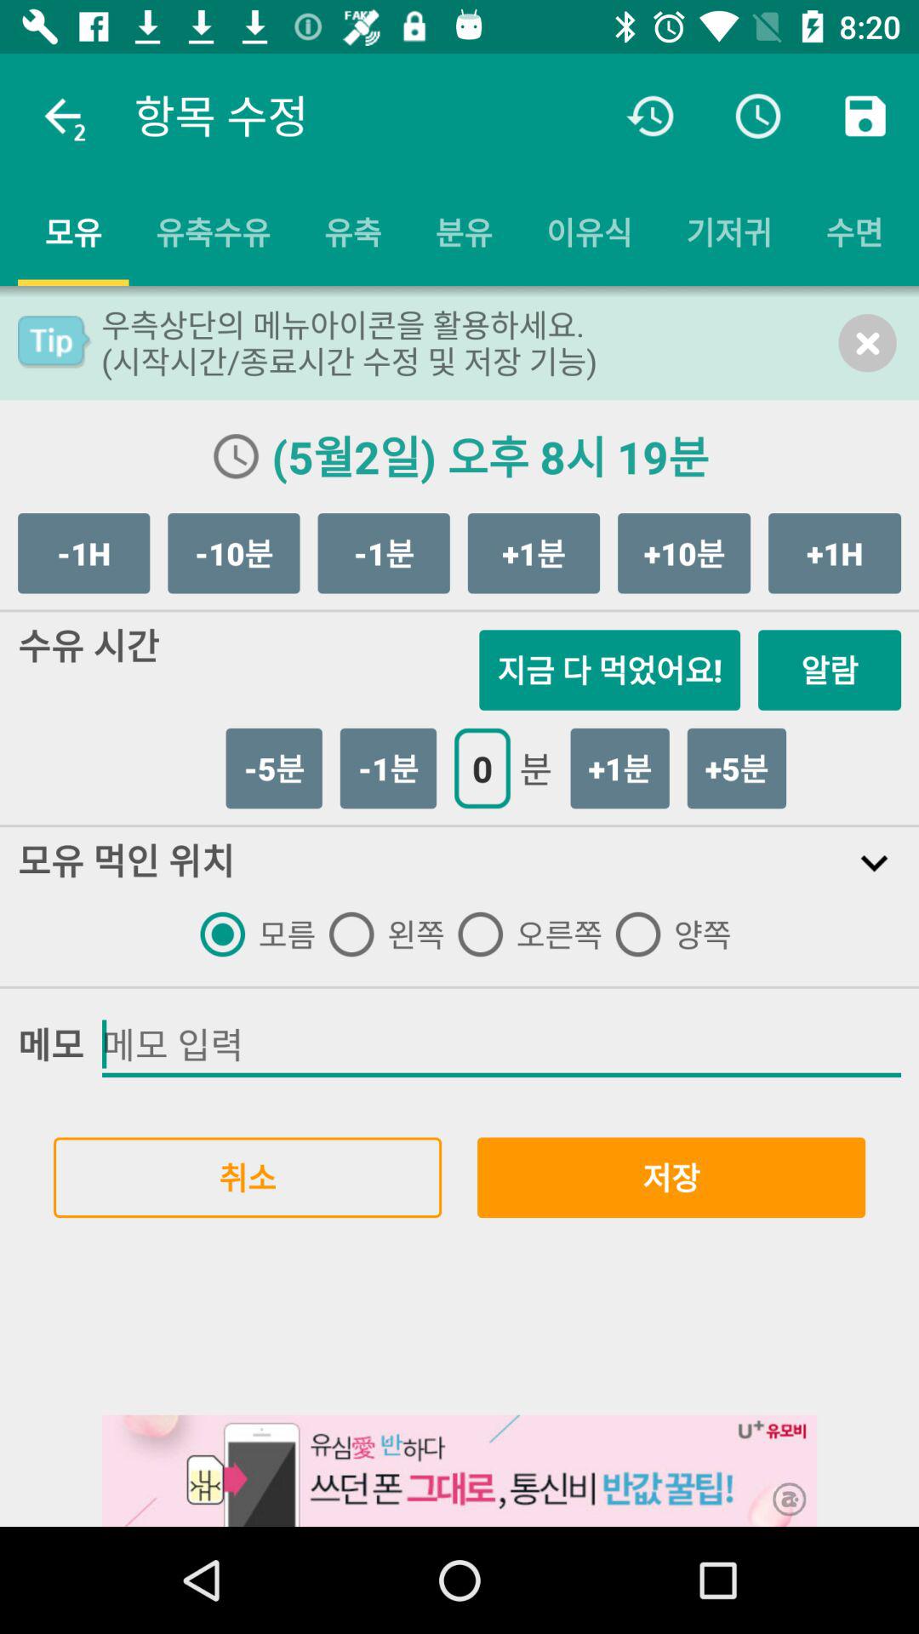  I want to click on select the box below 1h, so click(830, 670).